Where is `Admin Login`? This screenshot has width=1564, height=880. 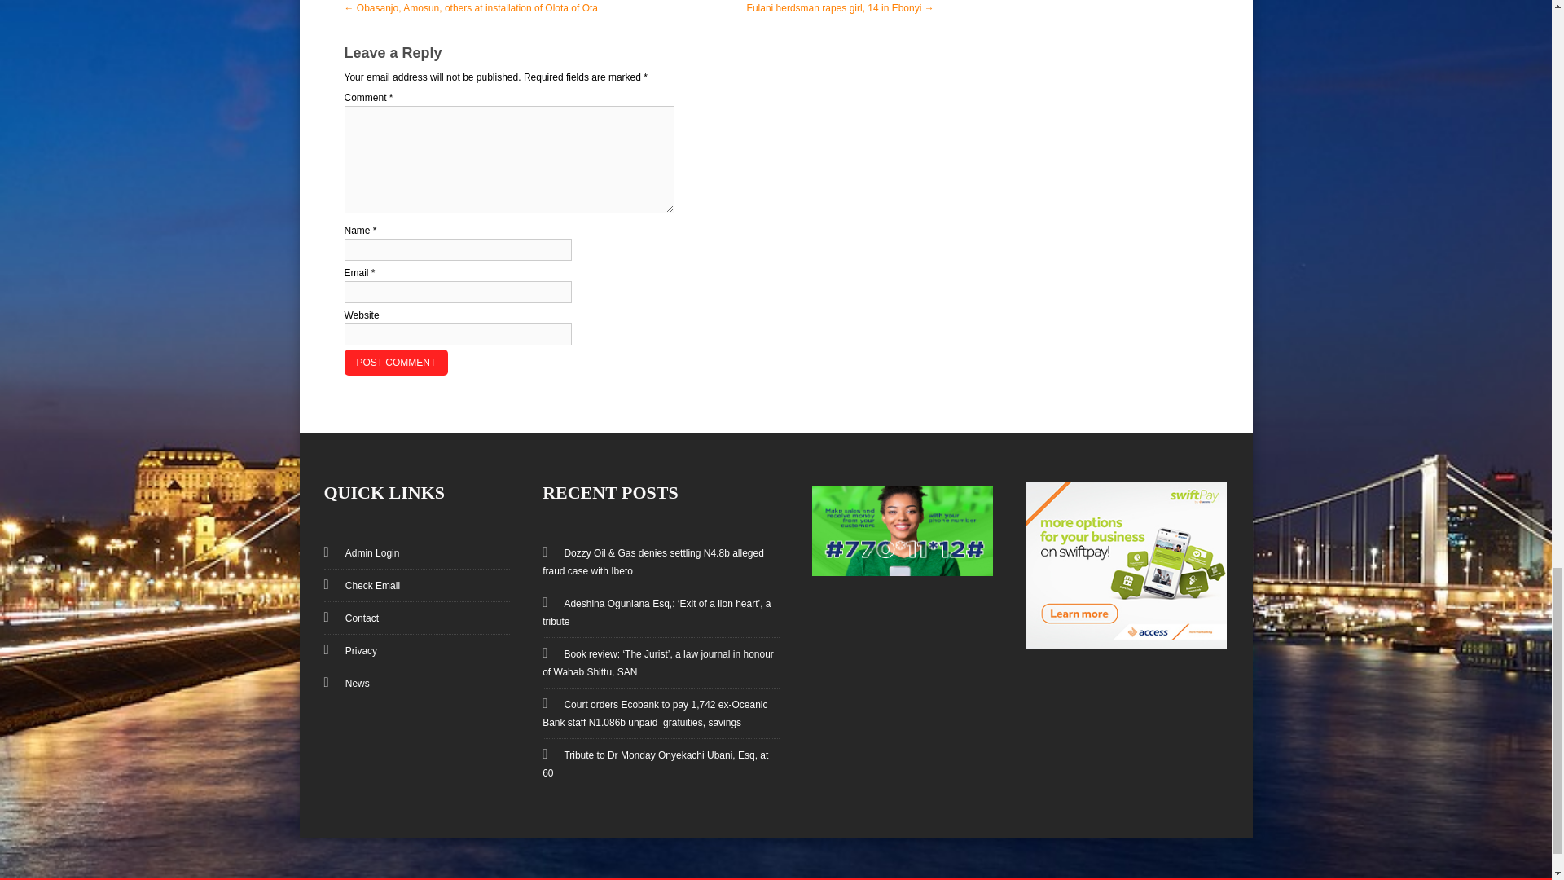
Admin Login is located at coordinates (364, 552).